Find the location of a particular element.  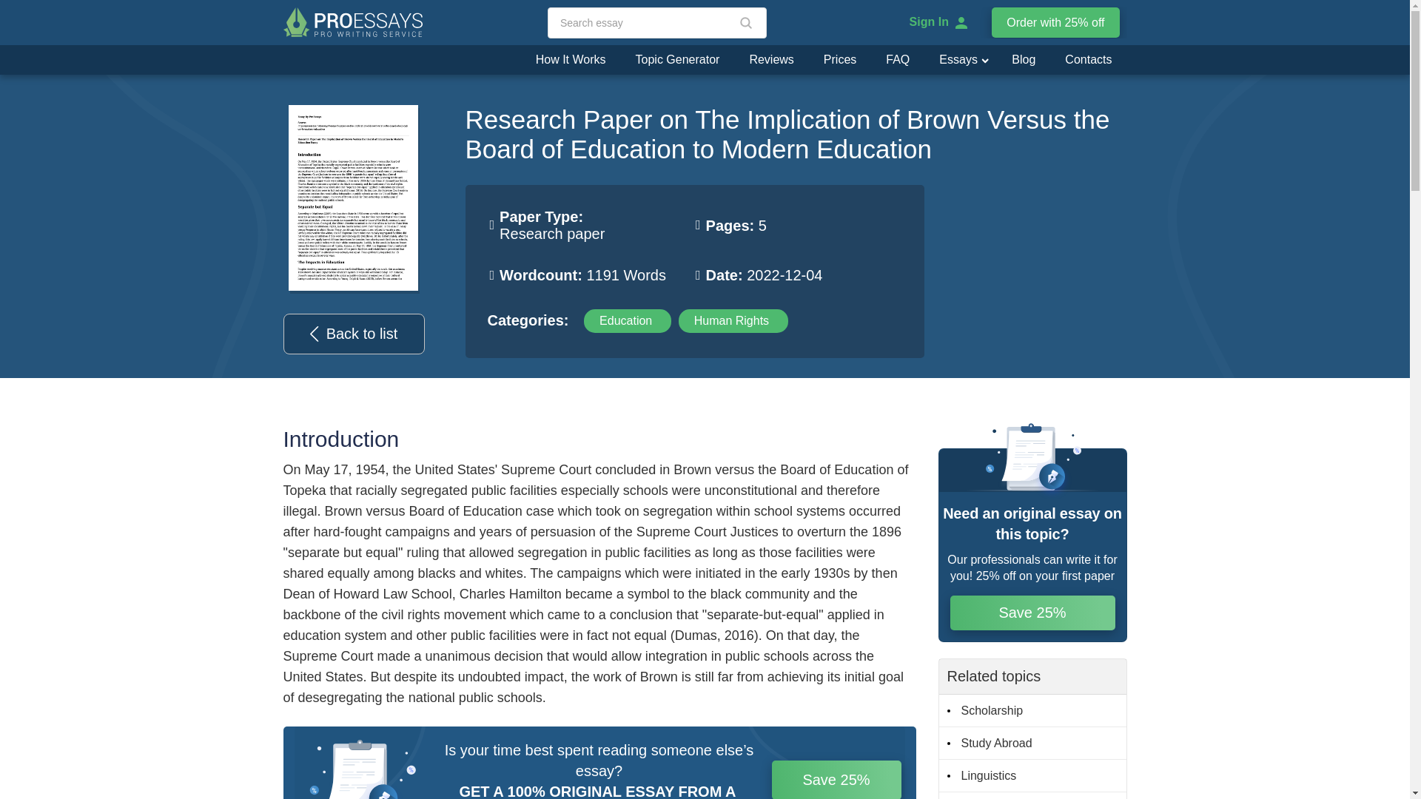

Prices is located at coordinates (839, 59).